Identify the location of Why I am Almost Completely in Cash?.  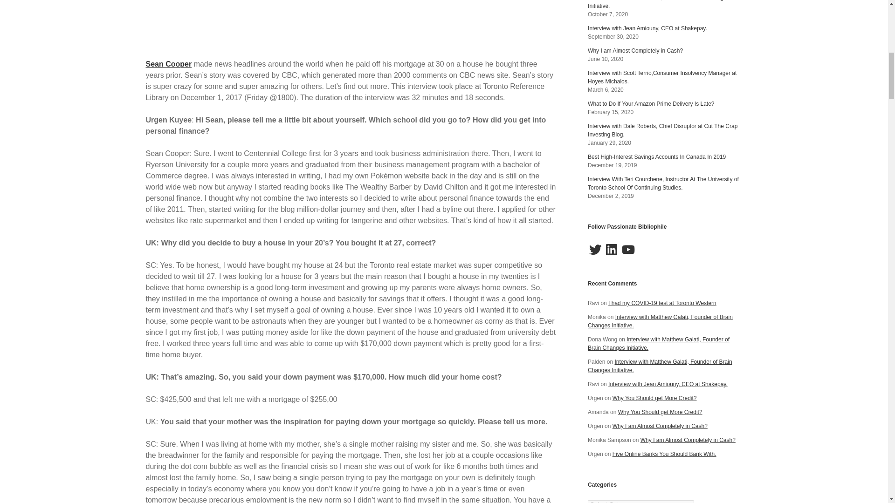
(635, 50).